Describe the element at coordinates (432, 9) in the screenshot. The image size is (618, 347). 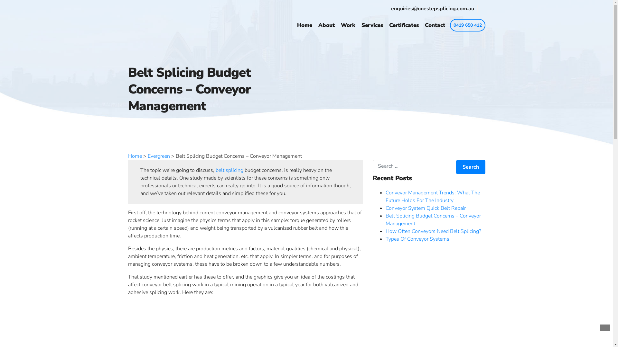
I see `enquiries@onestepsplicing.com.au` at that location.